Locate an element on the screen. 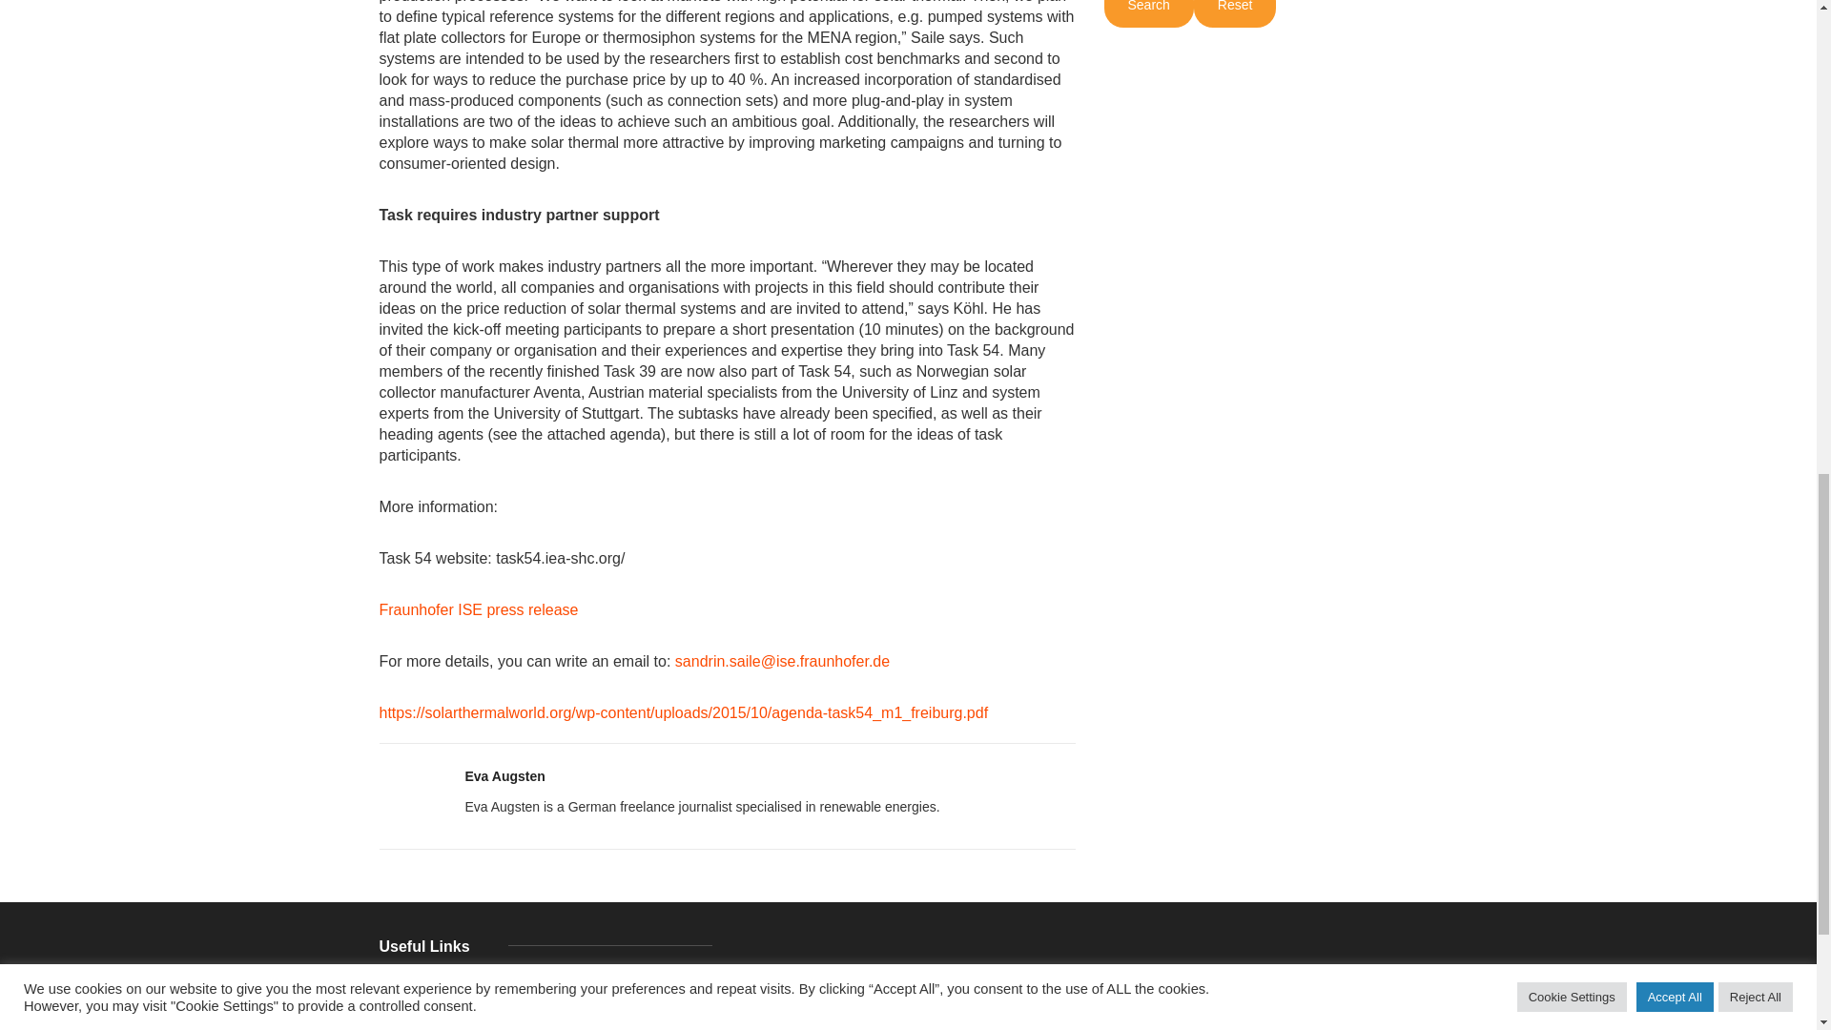 This screenshot has width=1831, height=1030. Search is located at coordinates (1148, 13).